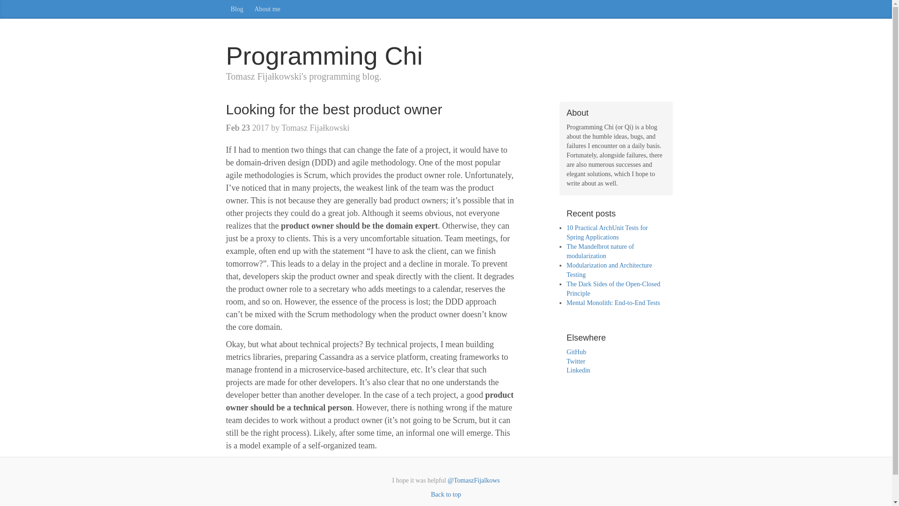 Image resolution: width=899 pixels, height=506 pixels. Describe the element at coordinates (607, 232) in the screenshot. I see `10 Practical ArchUnit Tests for Spring Applications` at that location.